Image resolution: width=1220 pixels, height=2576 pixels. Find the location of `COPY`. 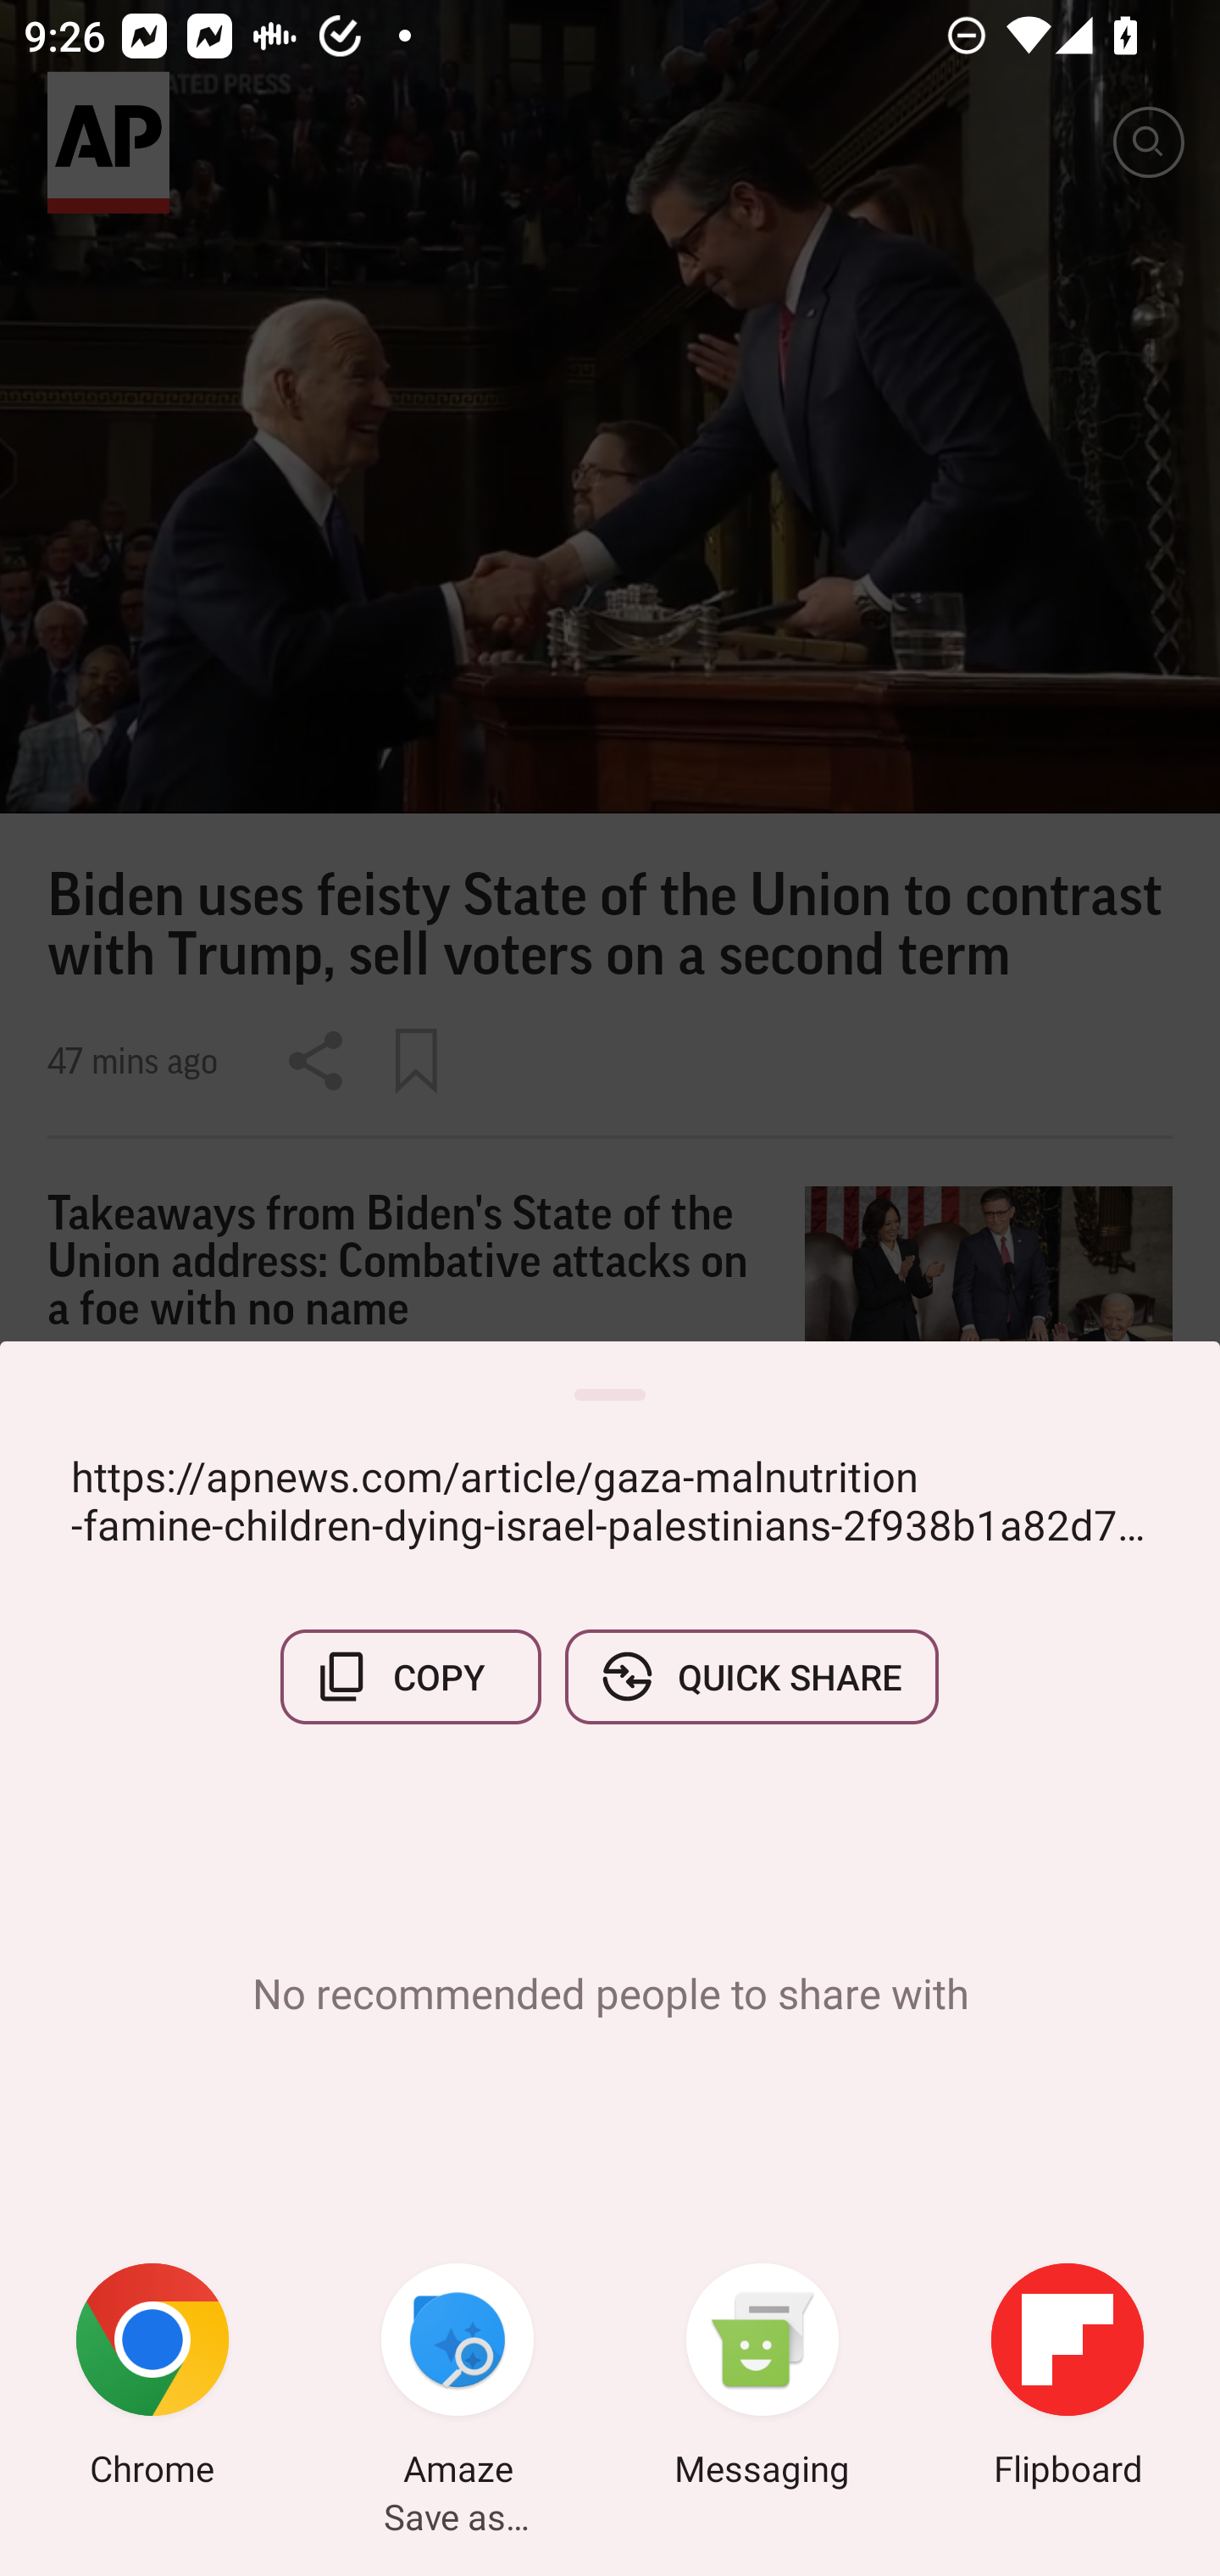

COPY is located at coordinates (411, 1676).